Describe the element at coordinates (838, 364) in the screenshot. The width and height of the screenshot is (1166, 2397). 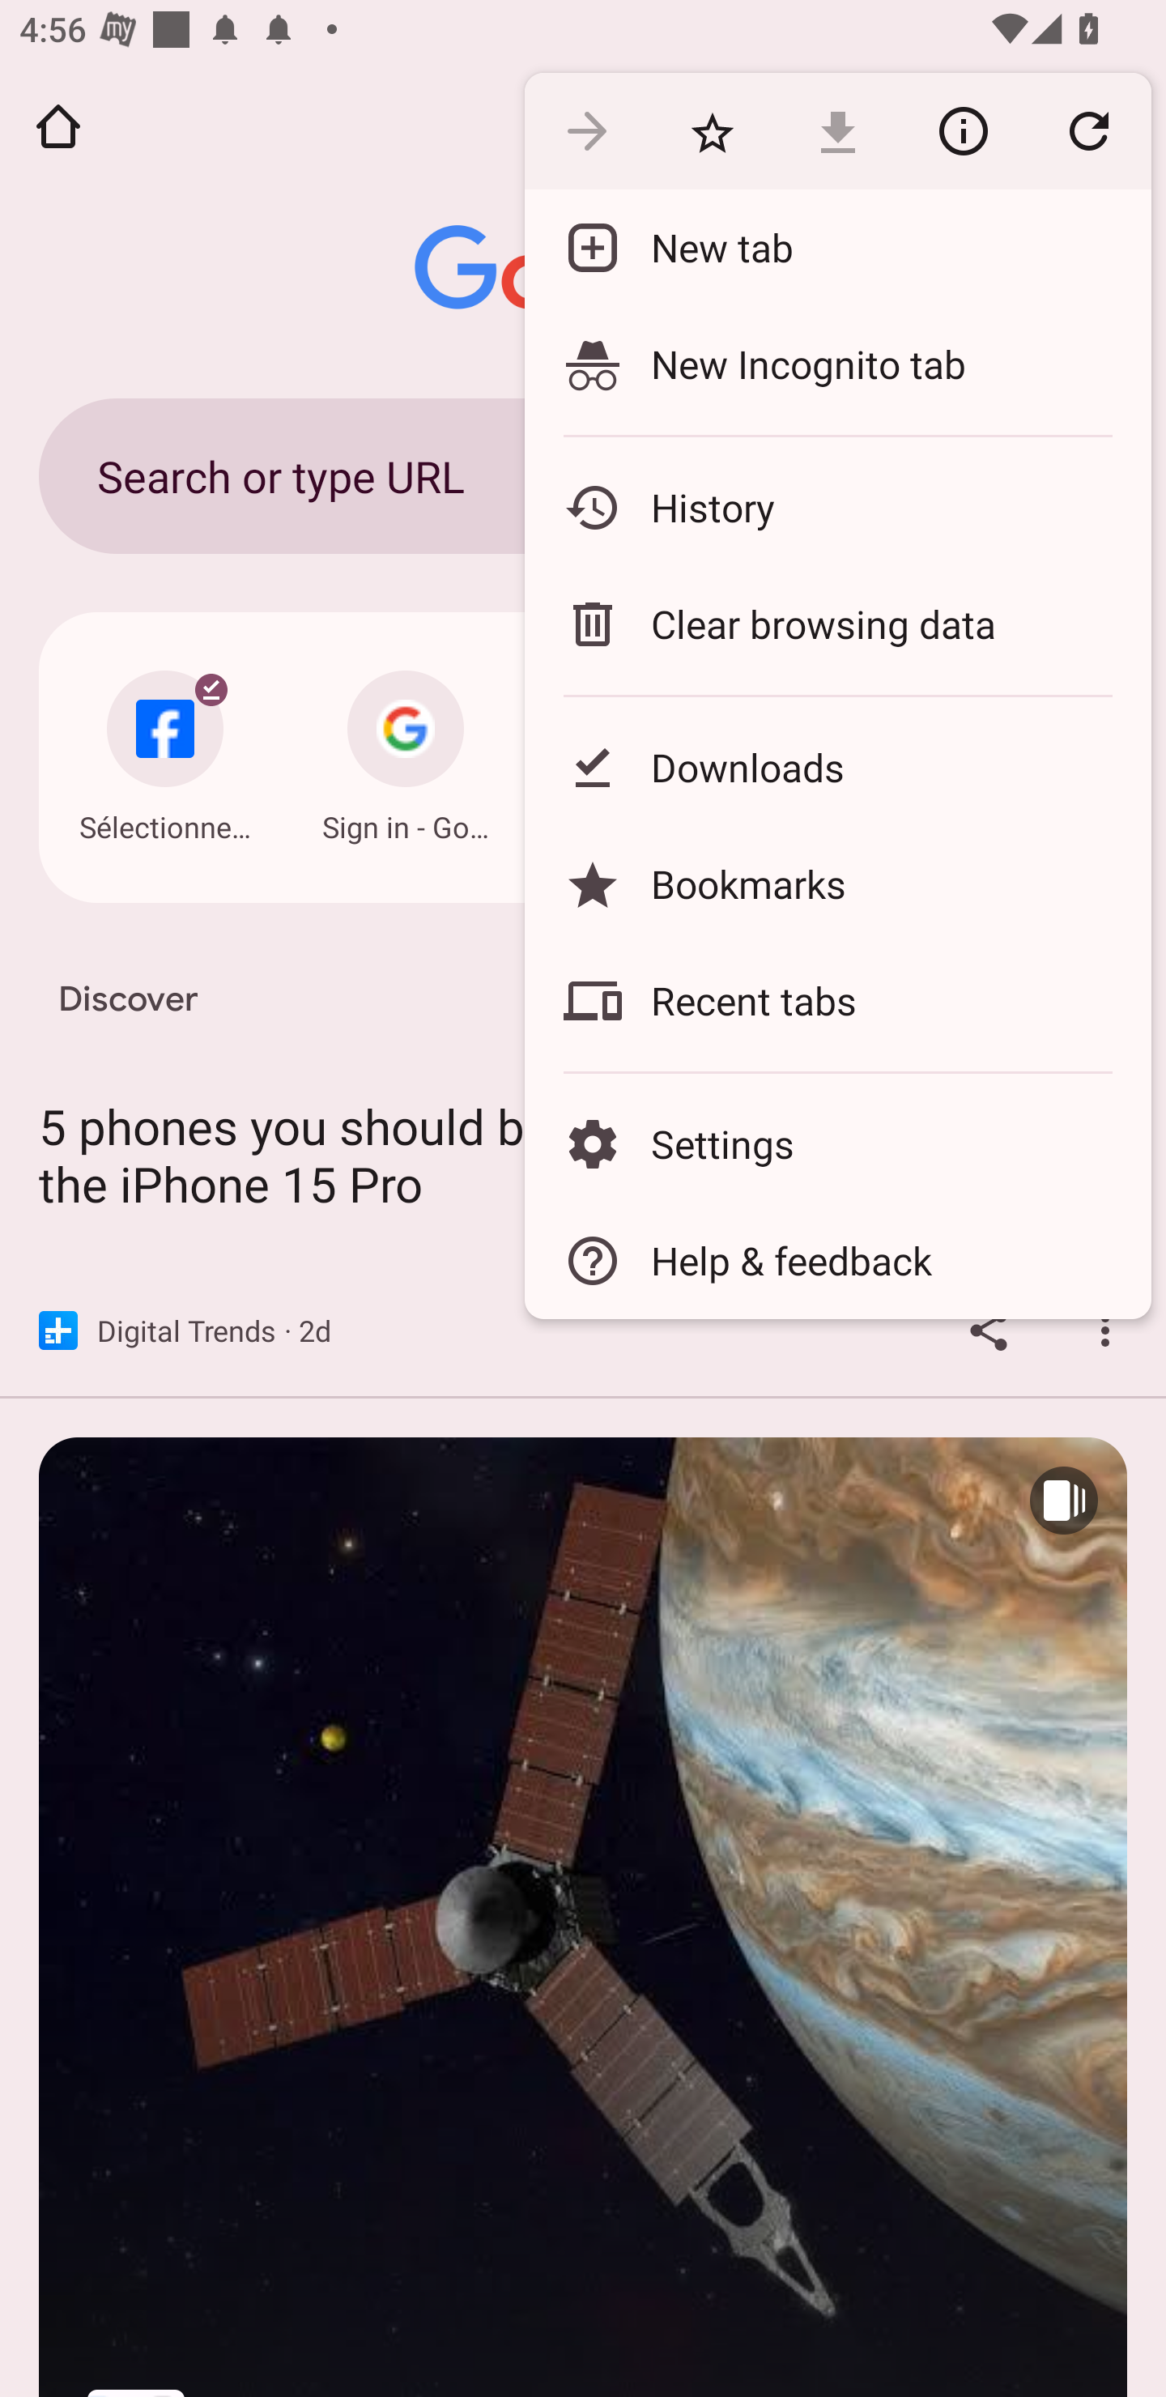
I see `New Incognito tab` at that location.